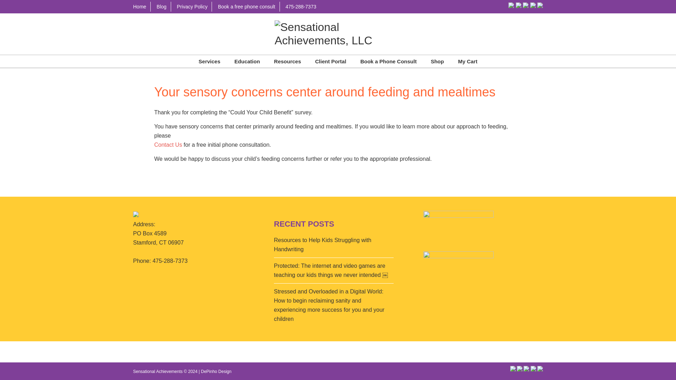 This screenshot has height=380, width=676. Describe the element at coordinates (301, 7) in the screenshot. I see `475-288-7373` at that location.